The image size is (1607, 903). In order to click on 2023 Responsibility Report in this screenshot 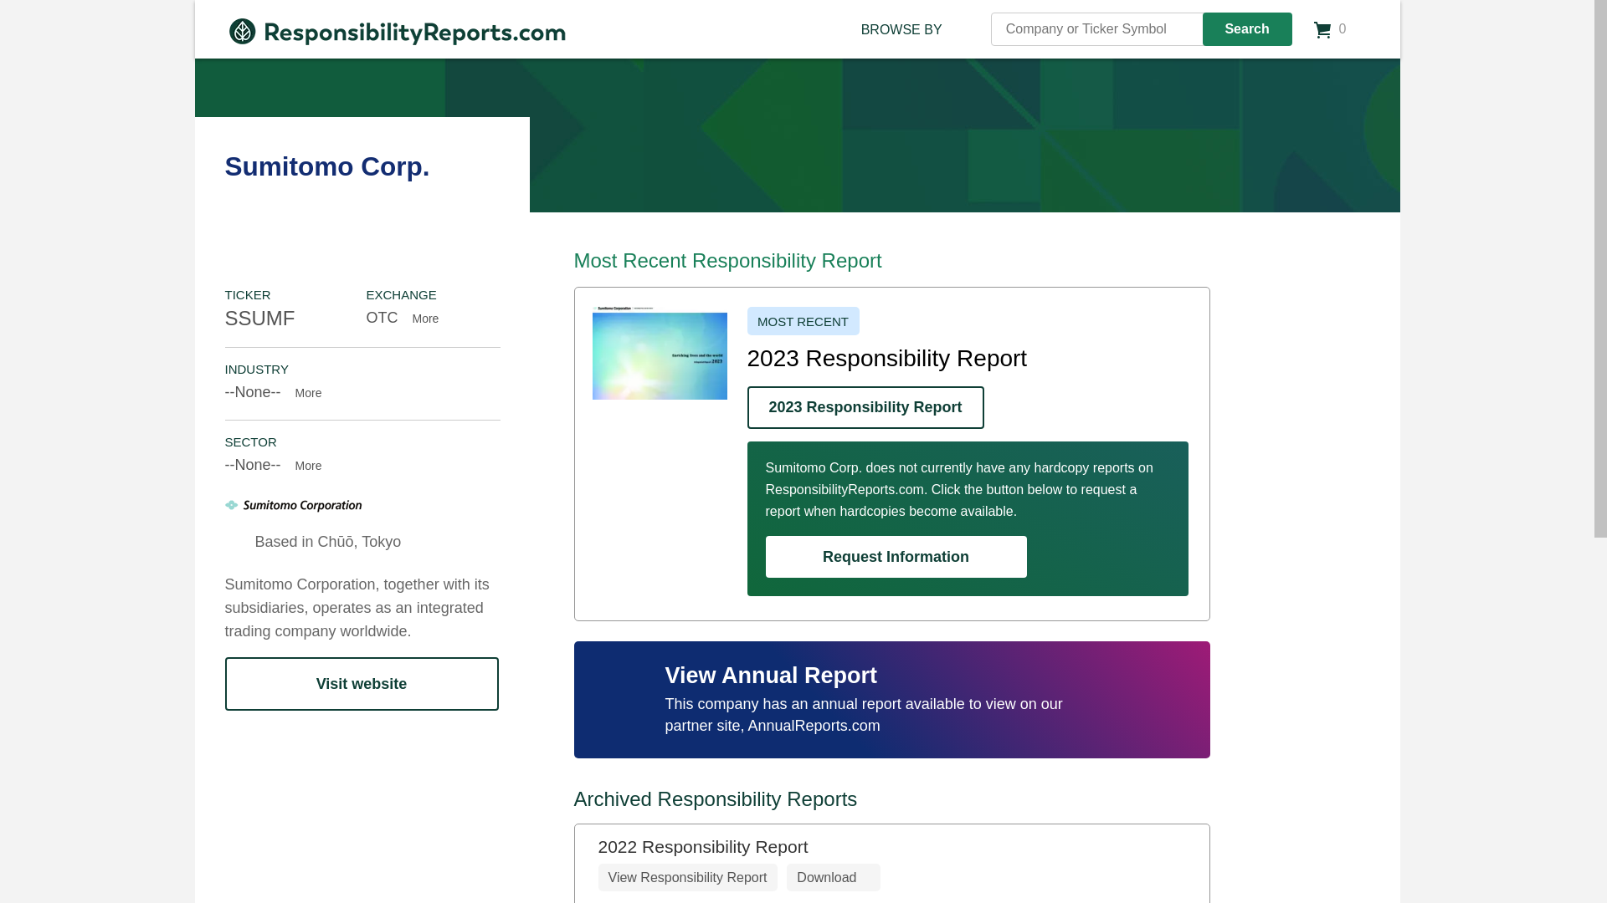, I will do `click(865, 408)`.